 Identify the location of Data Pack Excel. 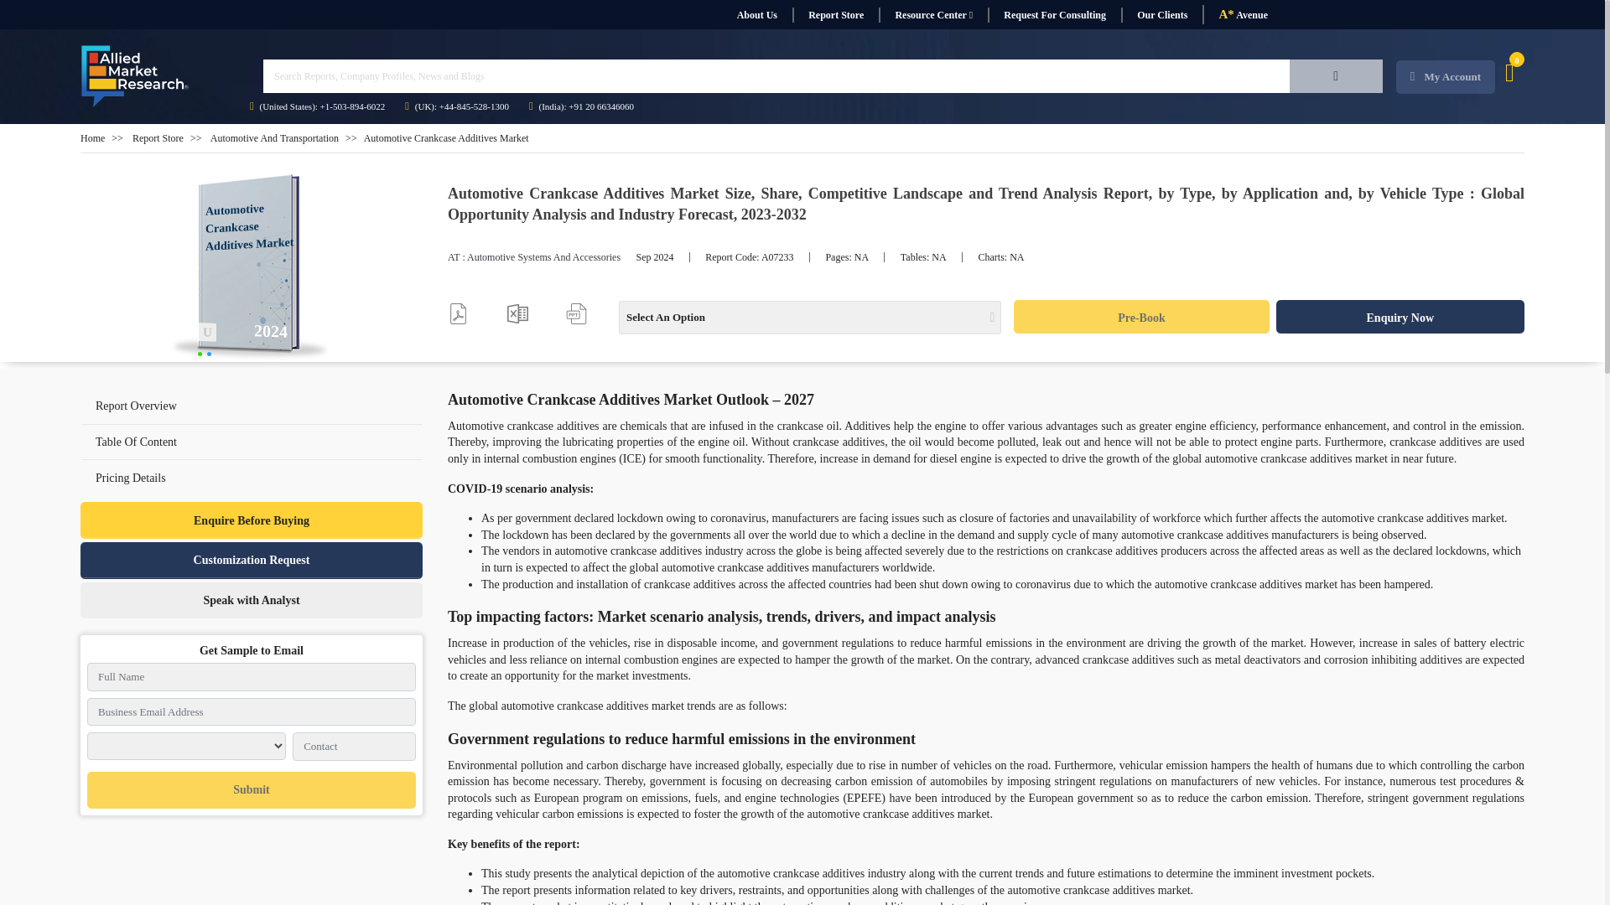
(517, 313).